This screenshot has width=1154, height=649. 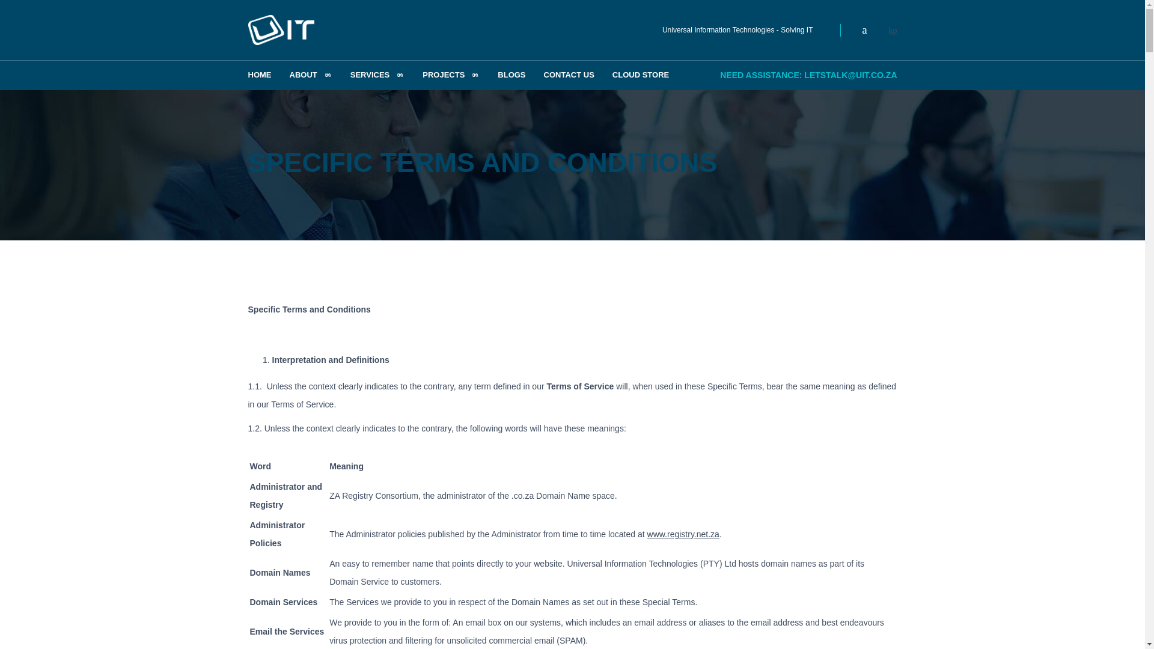 I want to click on HOME, so click(x=260, y=75).